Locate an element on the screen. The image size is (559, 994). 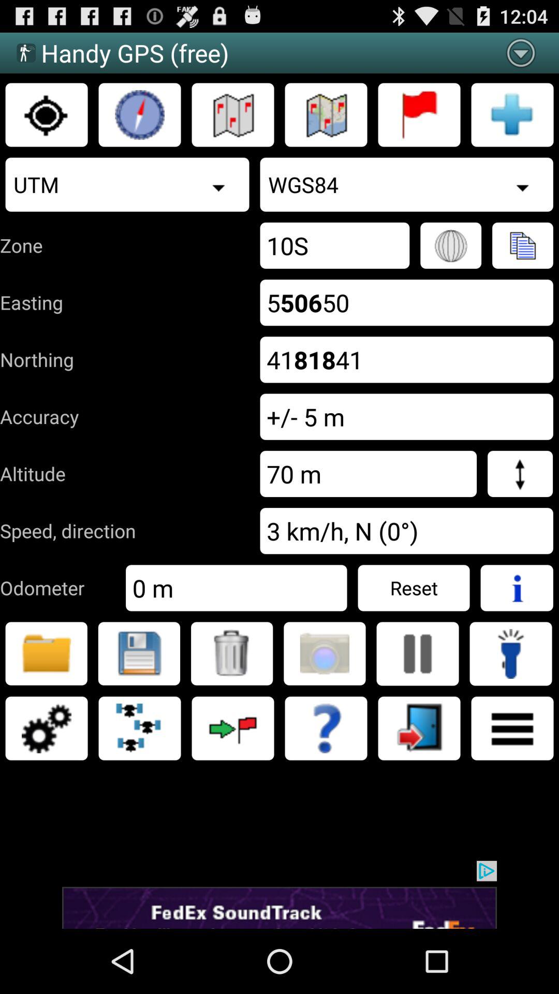
view more information is located at coordinates (517, 588).